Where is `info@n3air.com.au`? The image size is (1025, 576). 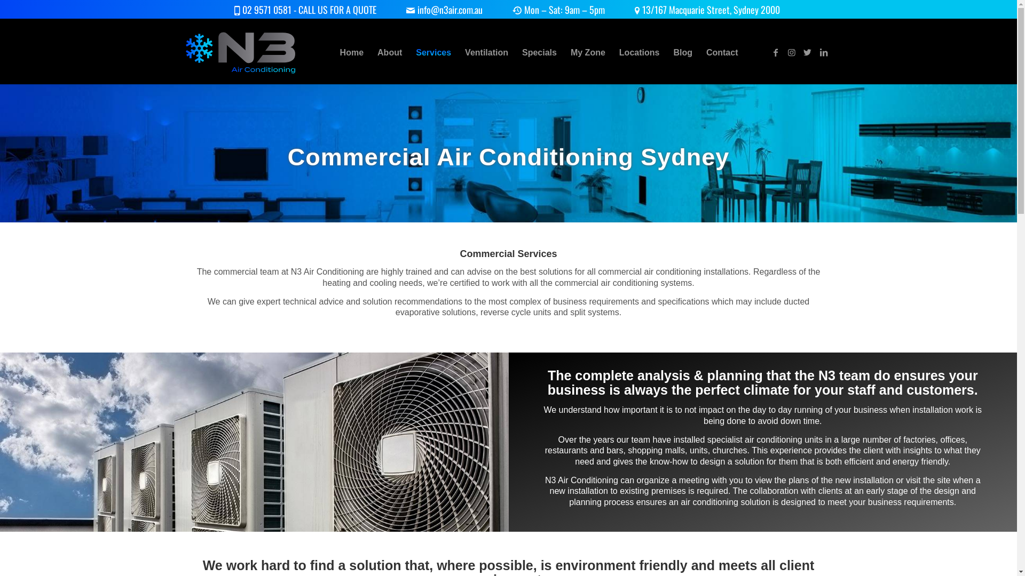
info@n3air.com.au is located at coordinates (446, 11).